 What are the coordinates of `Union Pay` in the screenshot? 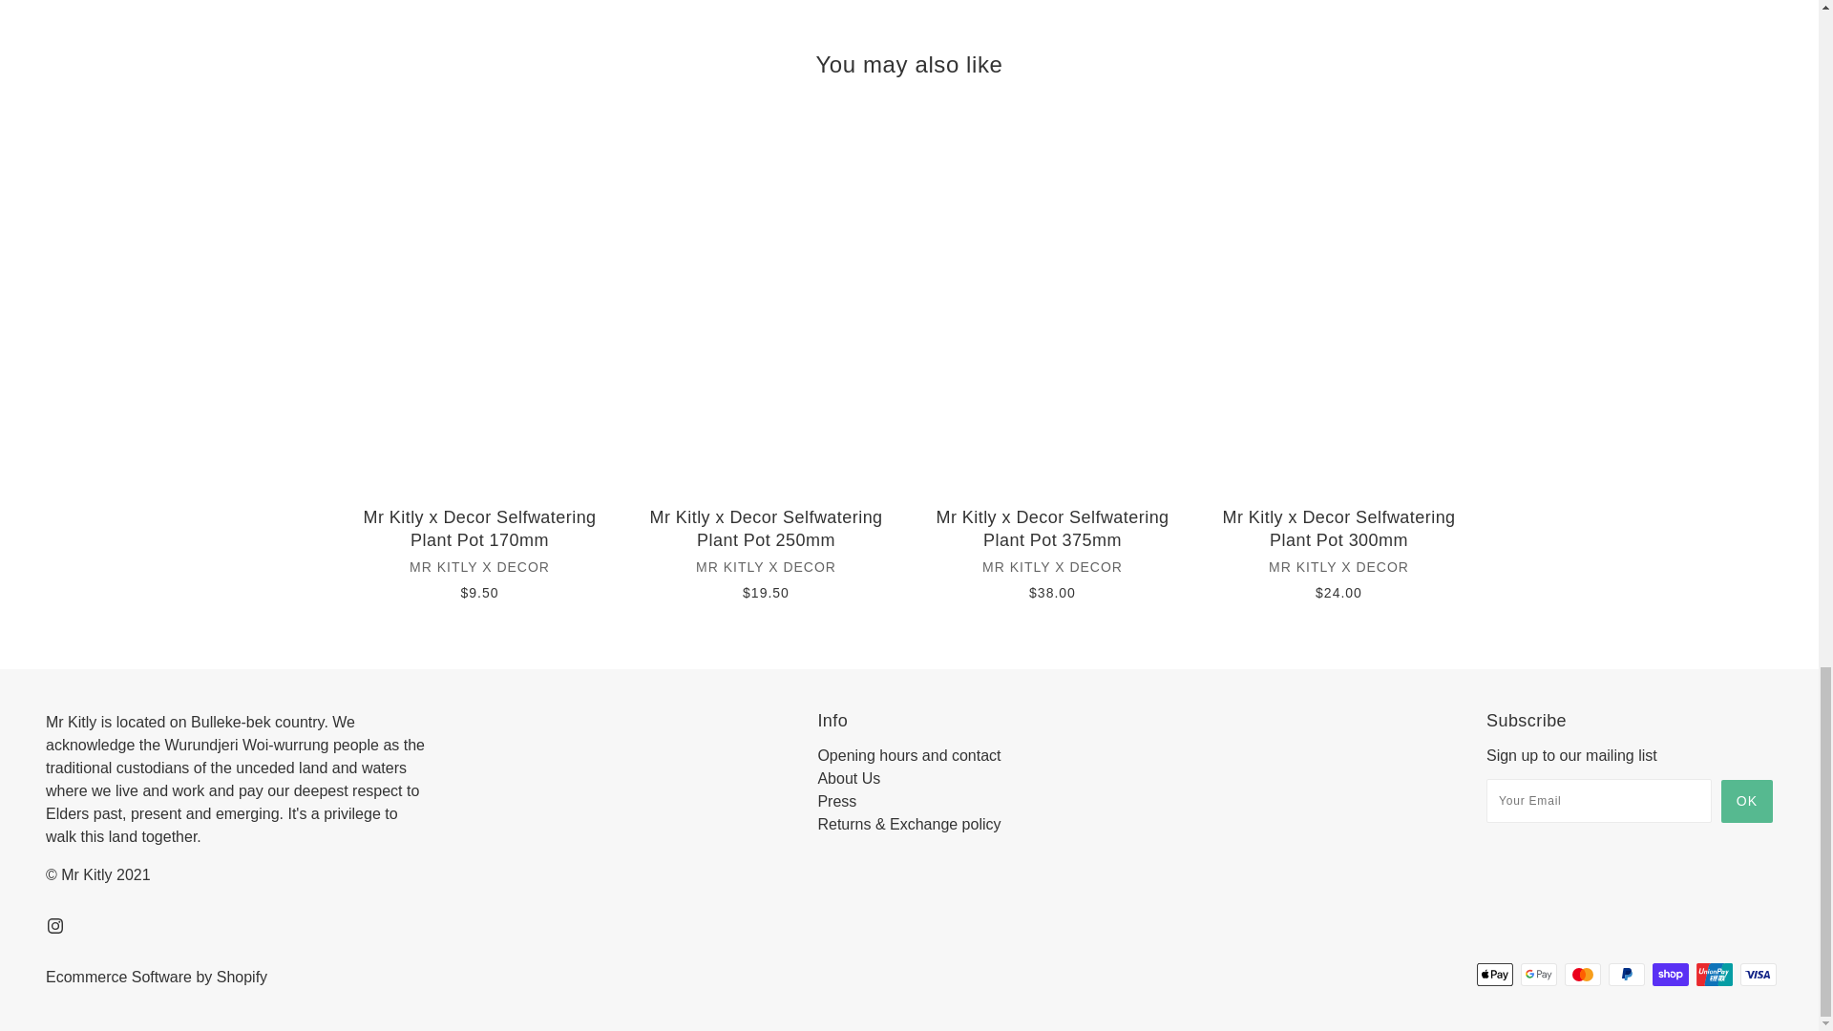 It's located at (1715, 974).